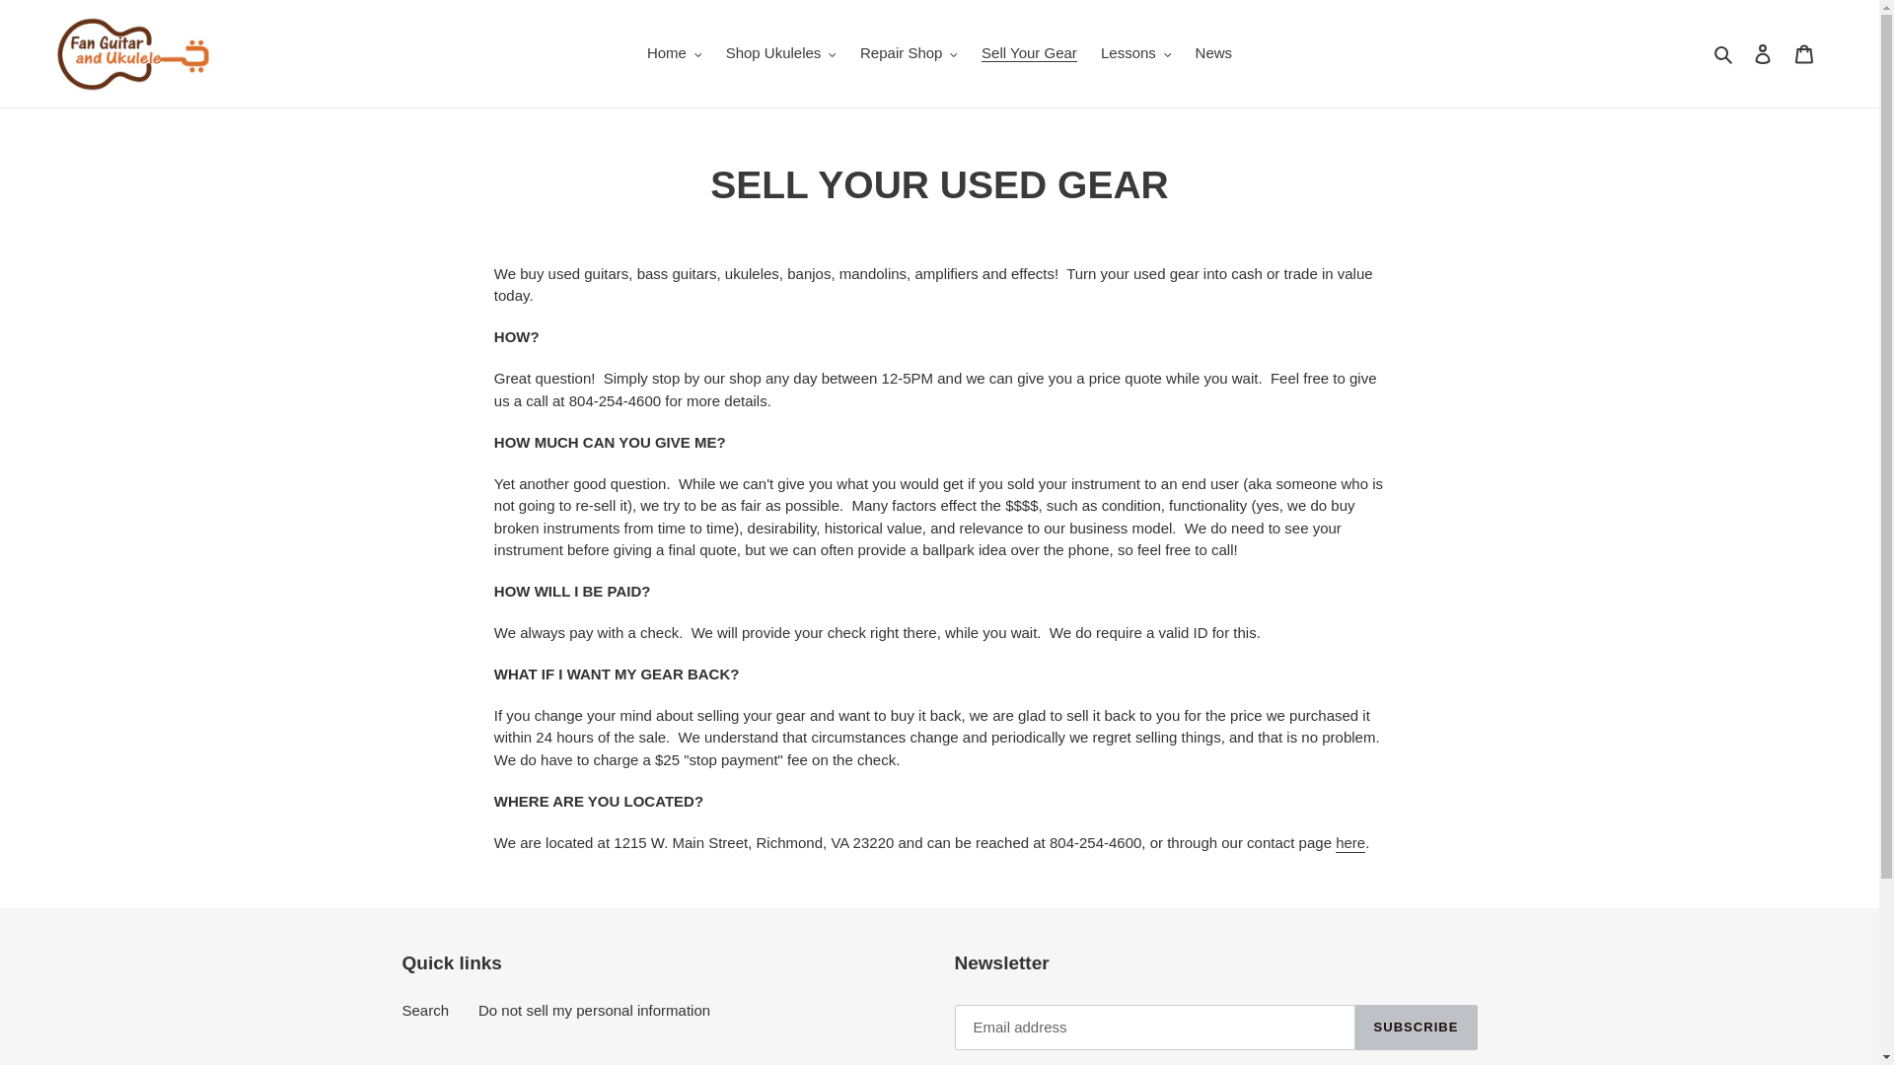 This screenshot has width=1894, height=1065. What do you see at coordinates (1213, 53) in the screenshot?
I see `News` at bounding box center [1213, 53].